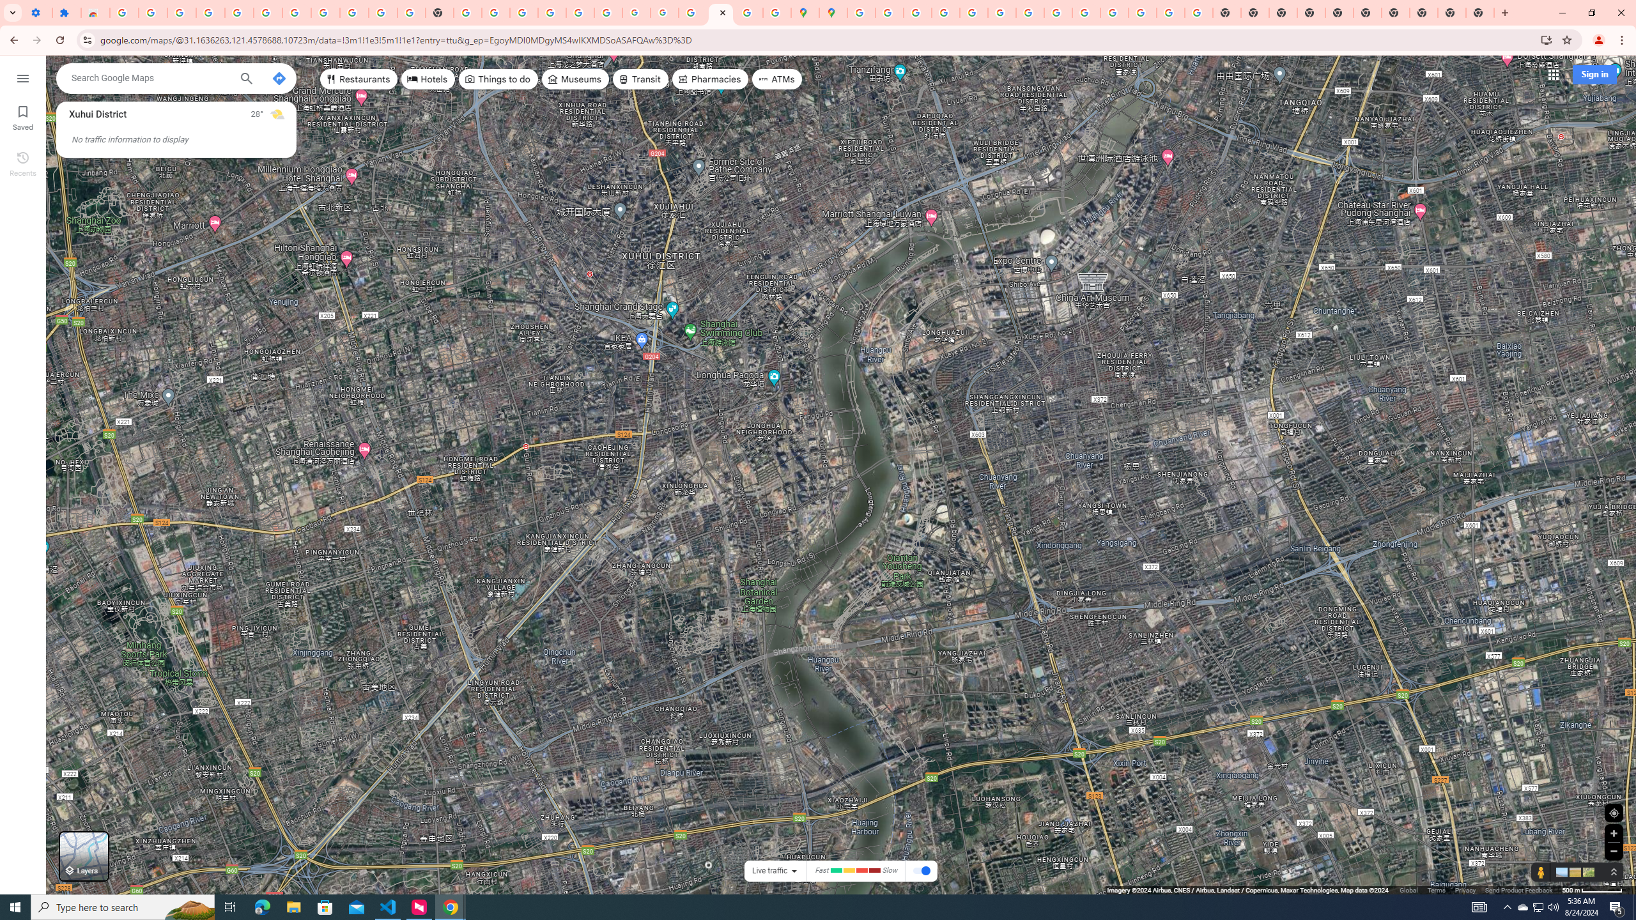  Describe the element at coordinates (1547, 40) in the screenshot. I see `Install Google Maps` at that location.